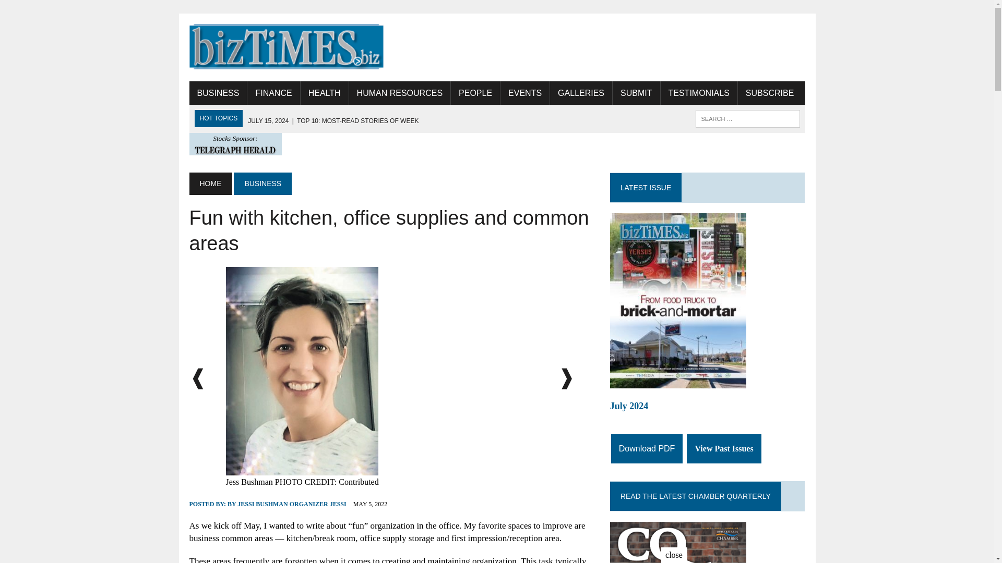 Image resolution: width=1002 pixels, height=563 pixels. What do you see at coordinates (581, 93) in the screenshot?
I see `GALLERIES` at bounding box center [581, 93].